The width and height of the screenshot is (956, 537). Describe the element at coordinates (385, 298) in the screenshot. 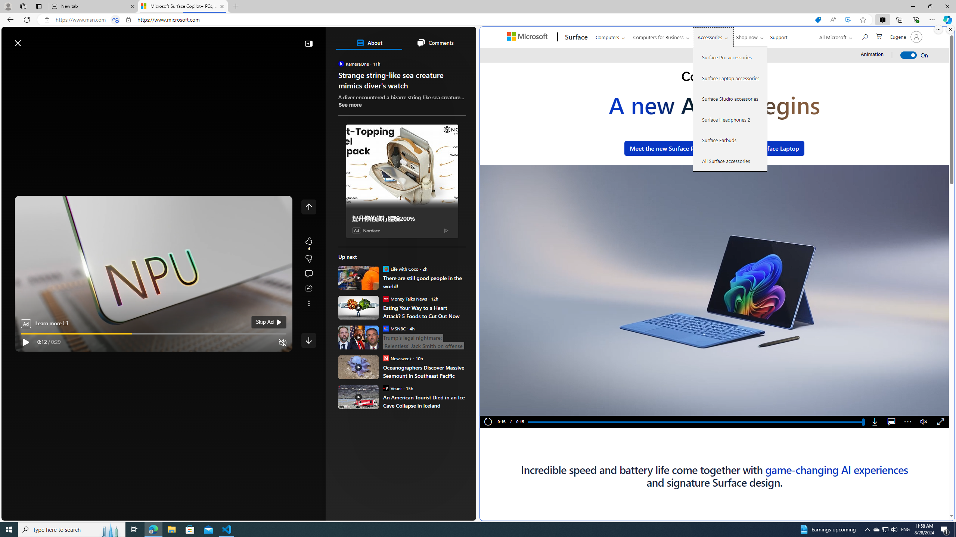

I see `Money Talks News` at that location.